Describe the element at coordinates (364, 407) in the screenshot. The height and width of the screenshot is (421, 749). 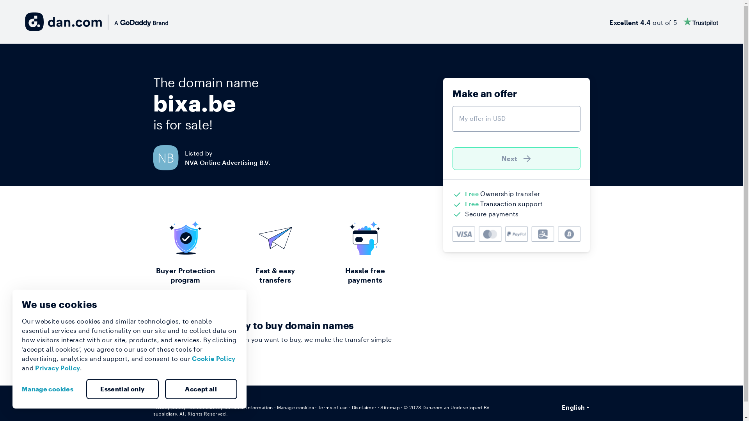
I see `Disclaimer` at that location.